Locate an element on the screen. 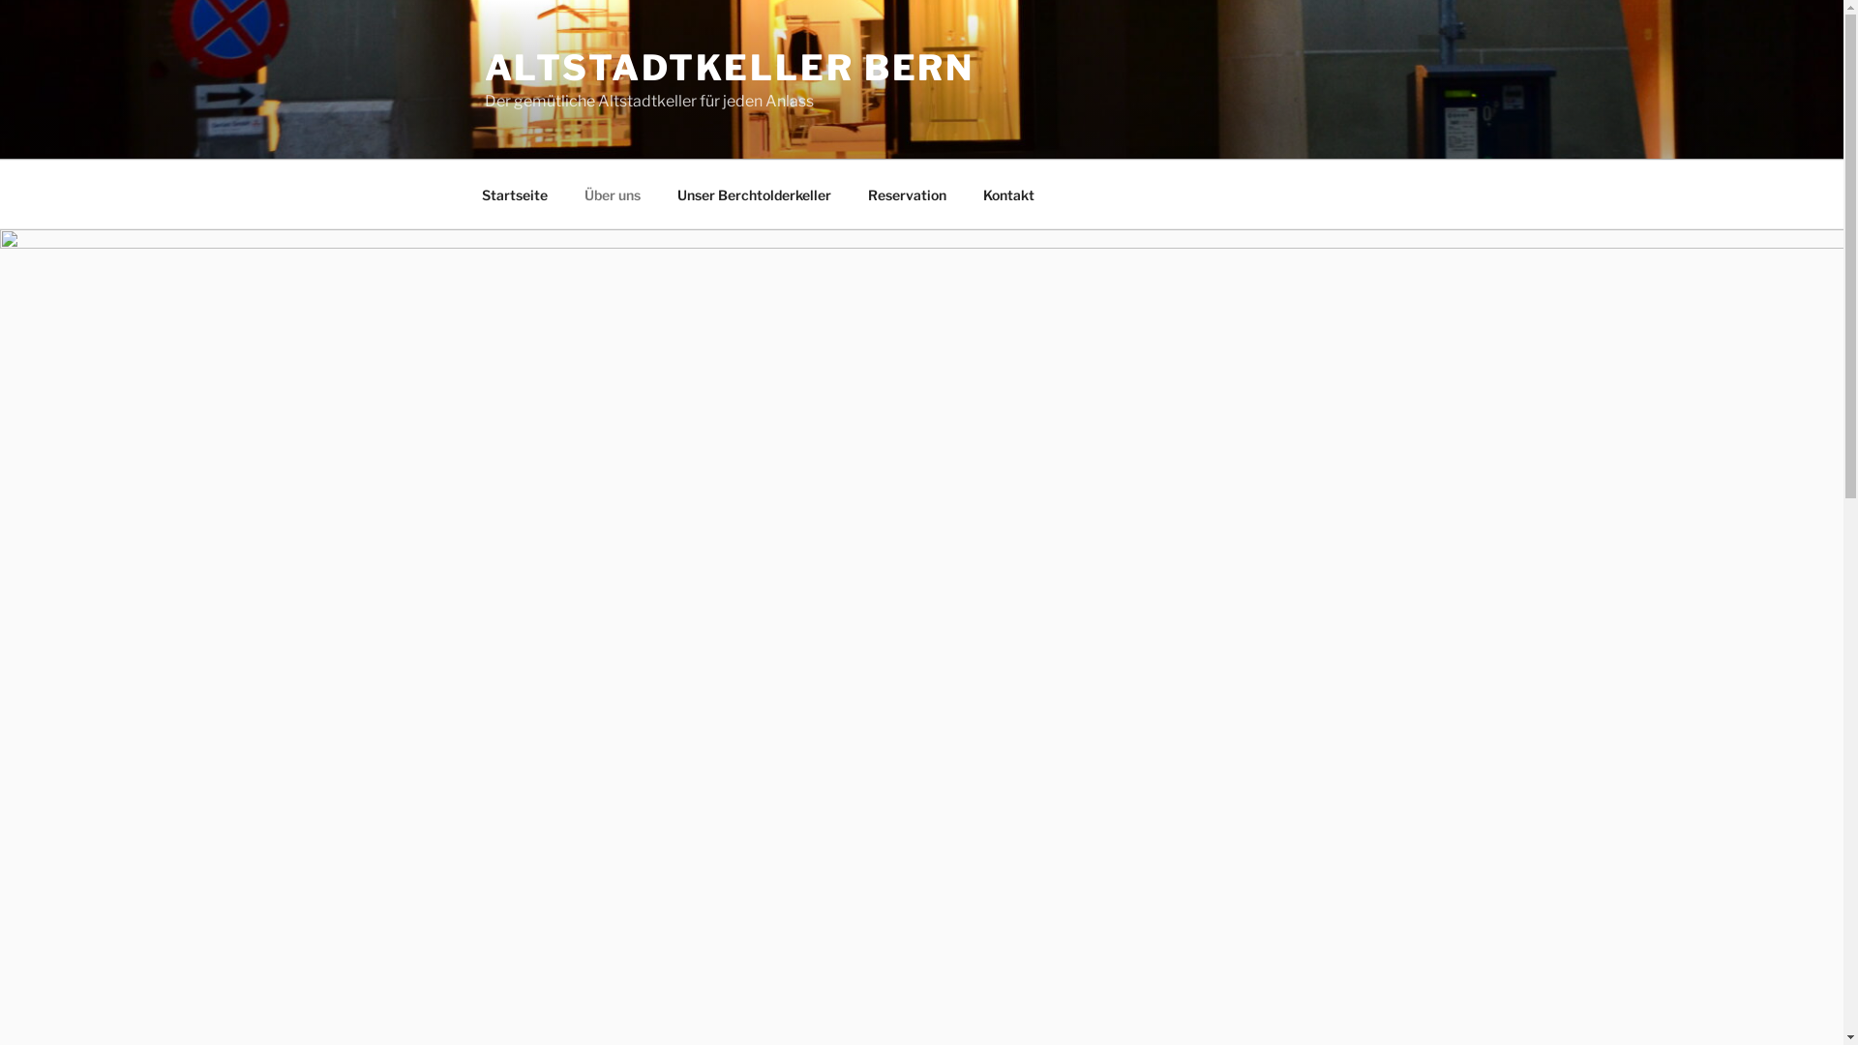 The width and height of the screenshot is (1858, 1045). Kontakt is located at coordinates (1008, 194).